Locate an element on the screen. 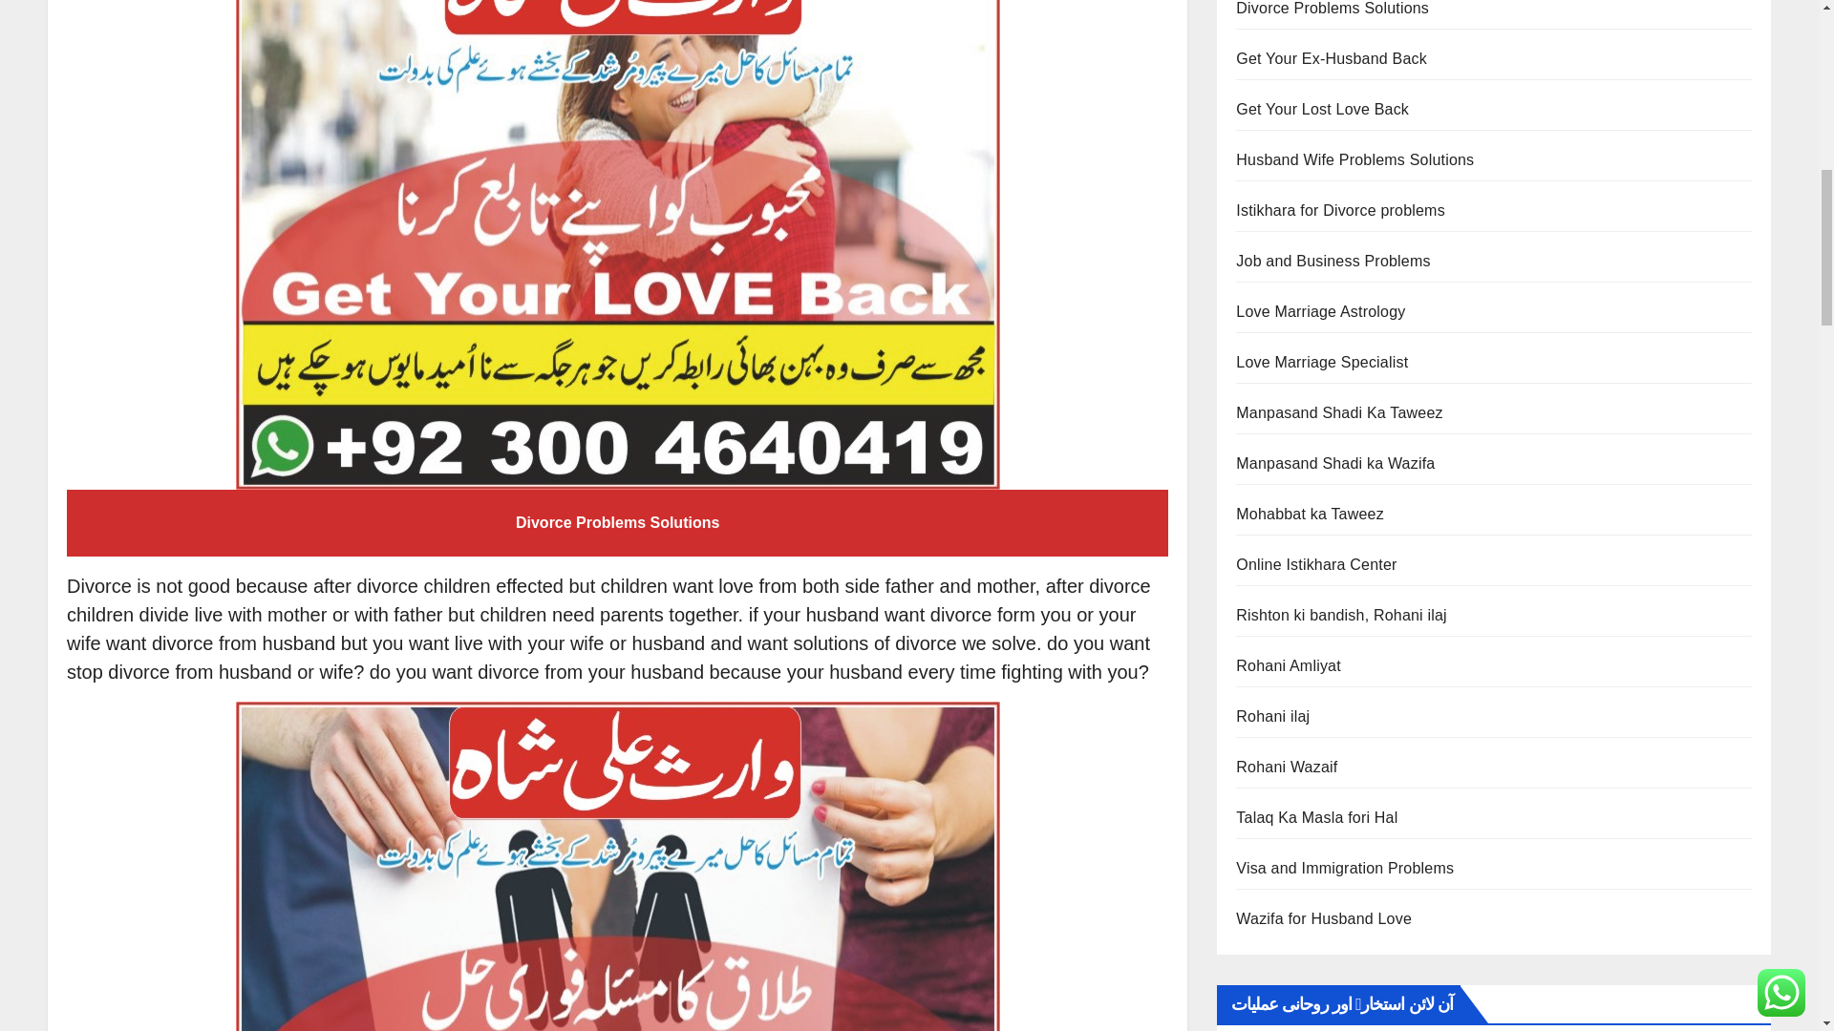  Online Istikhara Center is located at coordinates (1316, 565).